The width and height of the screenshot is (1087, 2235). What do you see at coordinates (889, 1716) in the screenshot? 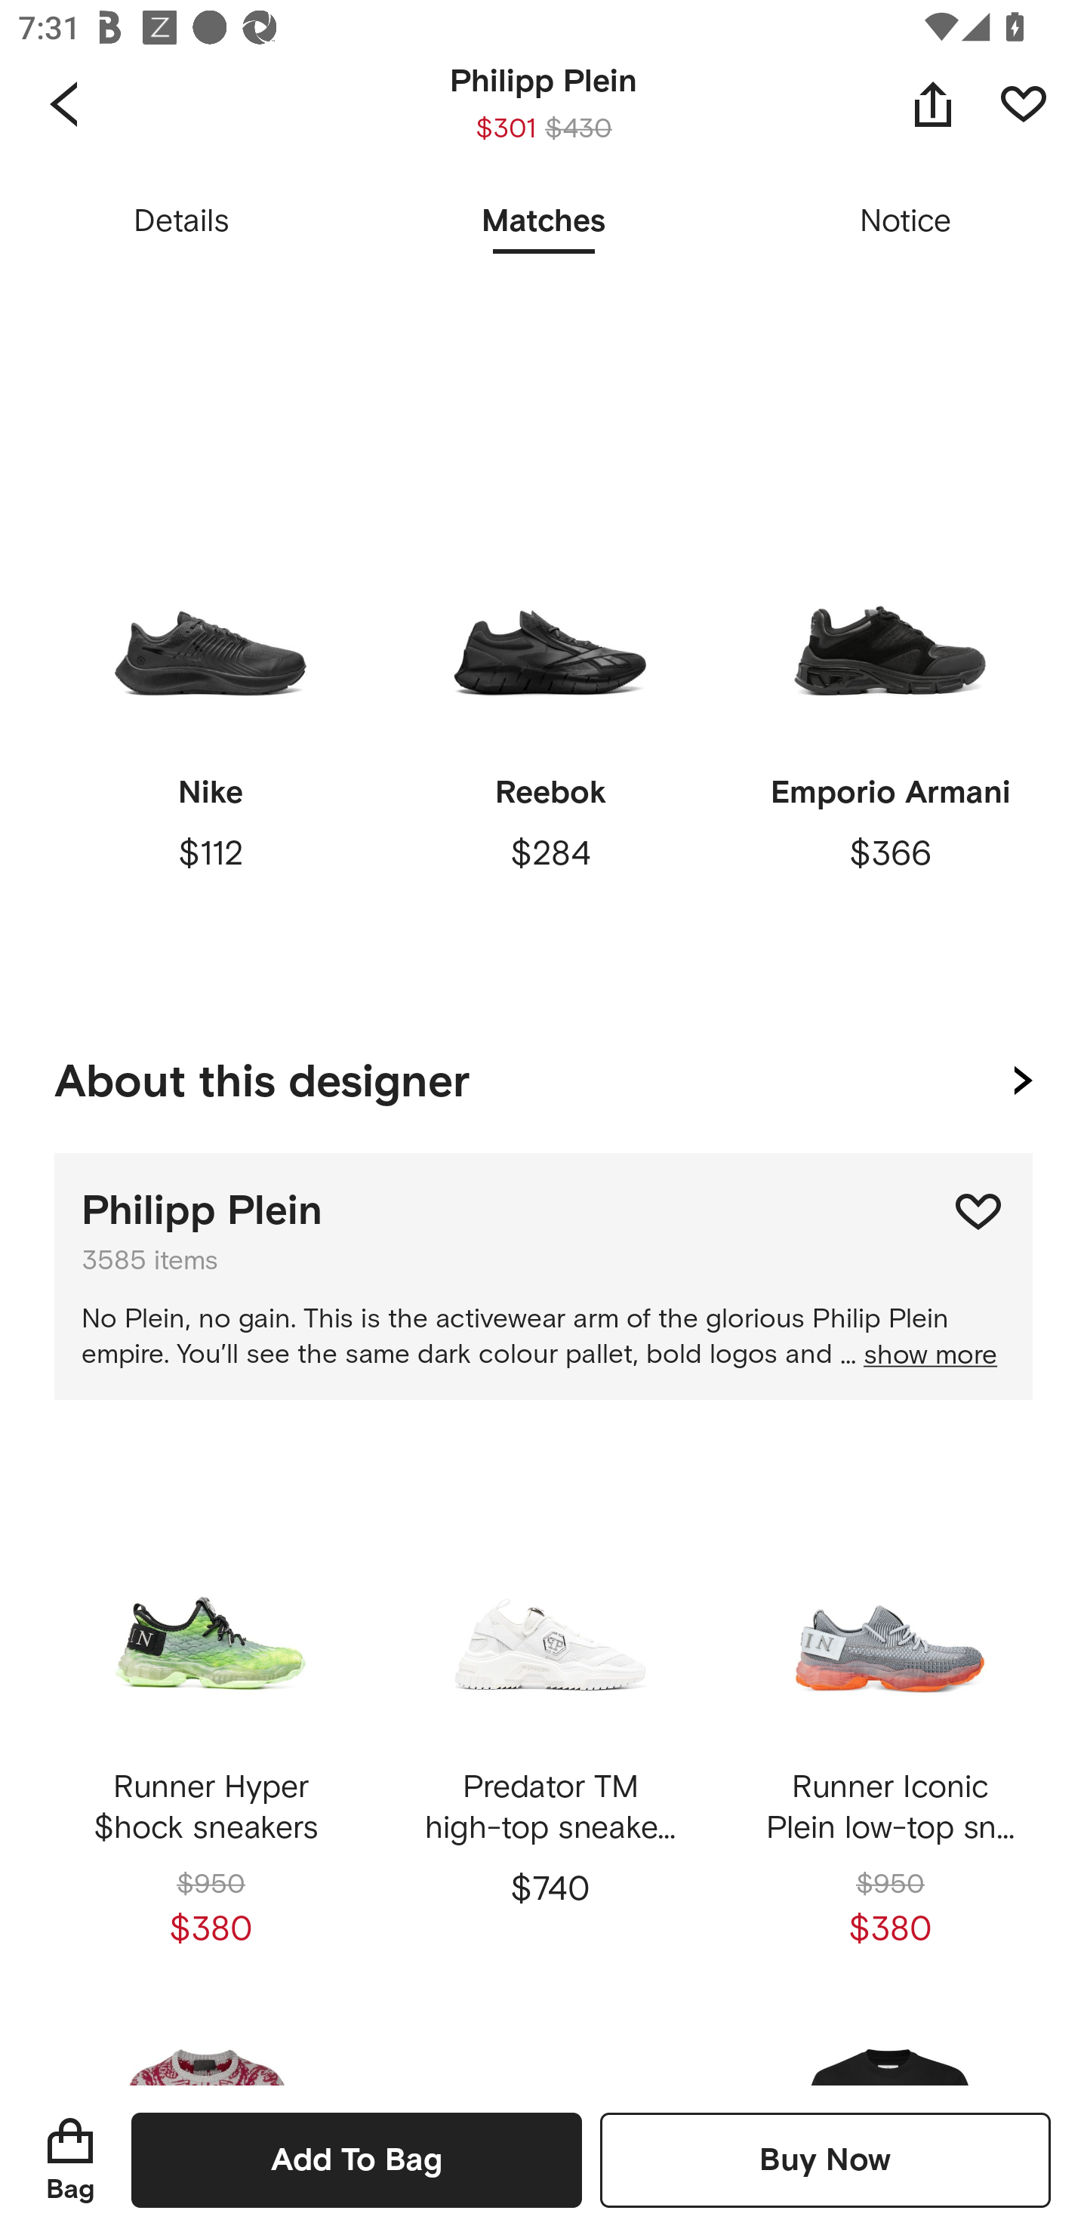
I see `Runner Iconic Plein low-top sneakers $950 $380` at bounding box center [889, 1716].